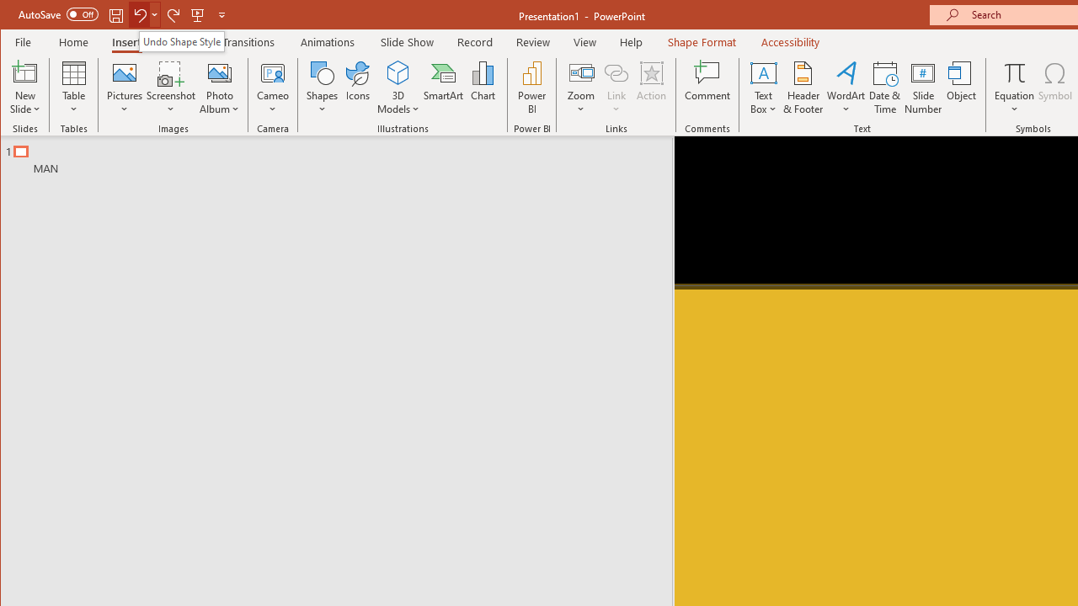 This screenshot has height=606, width=1078. Describe the element at coordinates (73, 88) in the screenshot. I see `Table` at that location.